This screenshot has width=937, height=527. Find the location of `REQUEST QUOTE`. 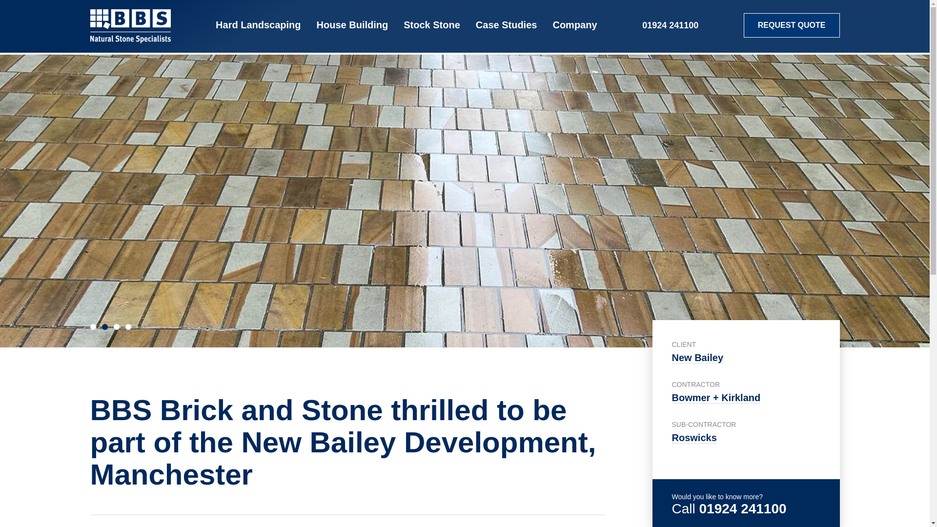

REQUEST QUOTE is located at coordinates (431, 26).